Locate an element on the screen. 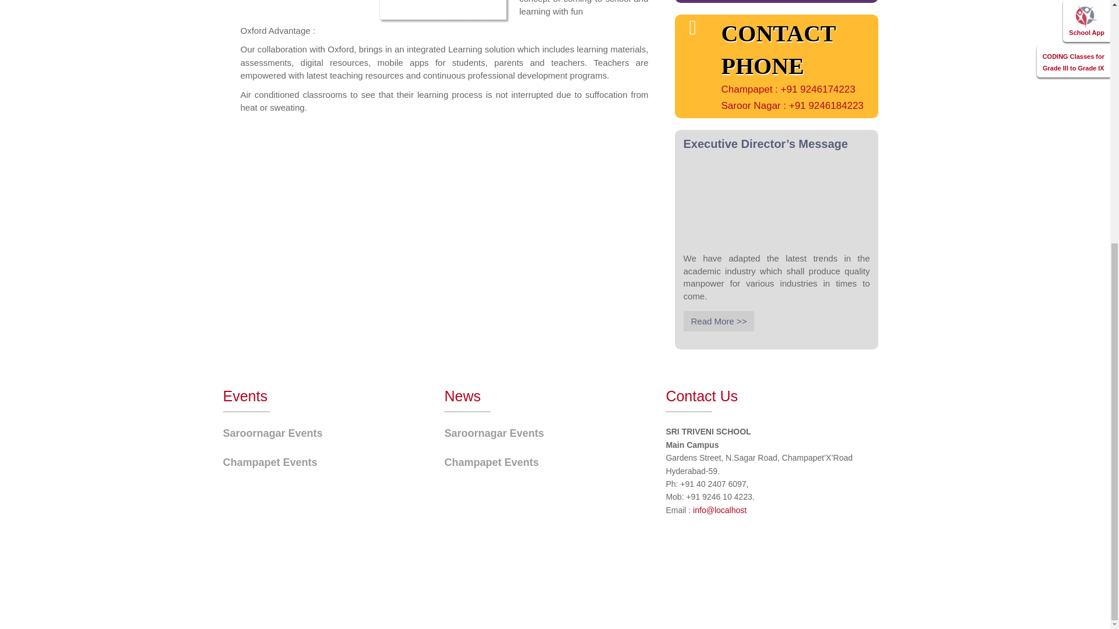 This screenshot has height=629, width=1119. Saroornagar Events is located at coordinates (272, 433).